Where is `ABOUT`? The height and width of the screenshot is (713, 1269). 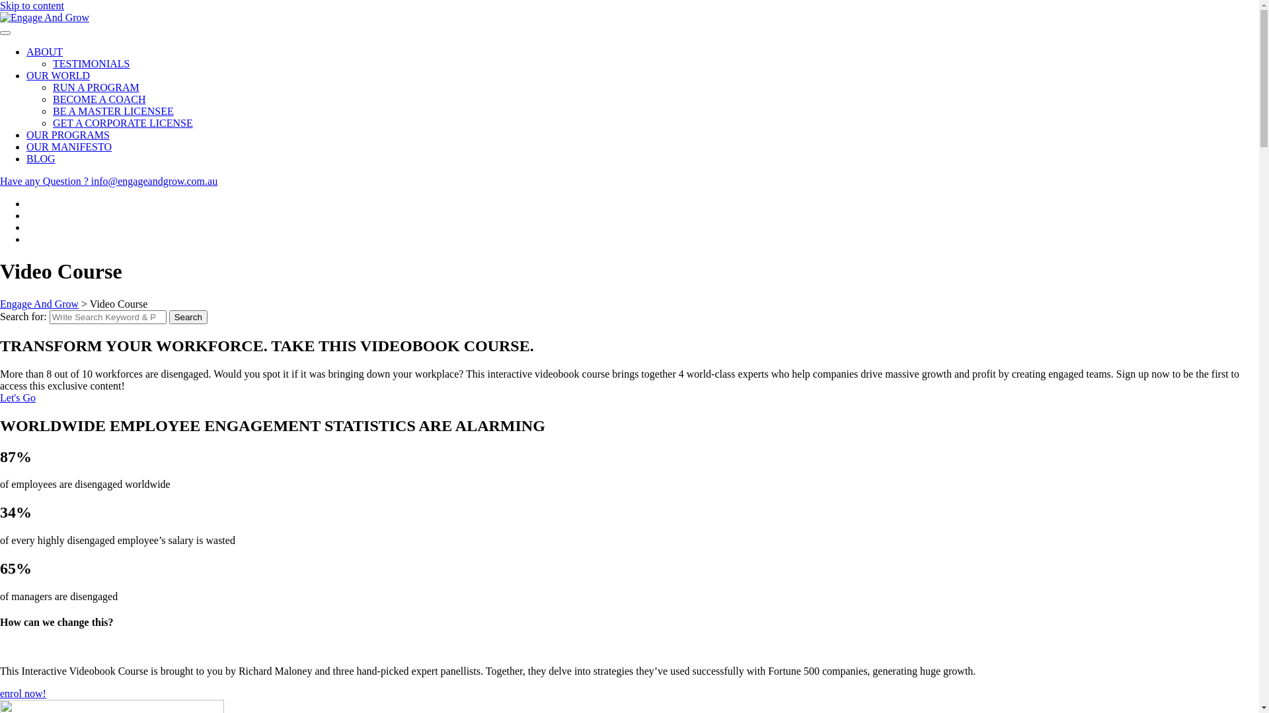
ABOUT is located at coordinates (45, 51).